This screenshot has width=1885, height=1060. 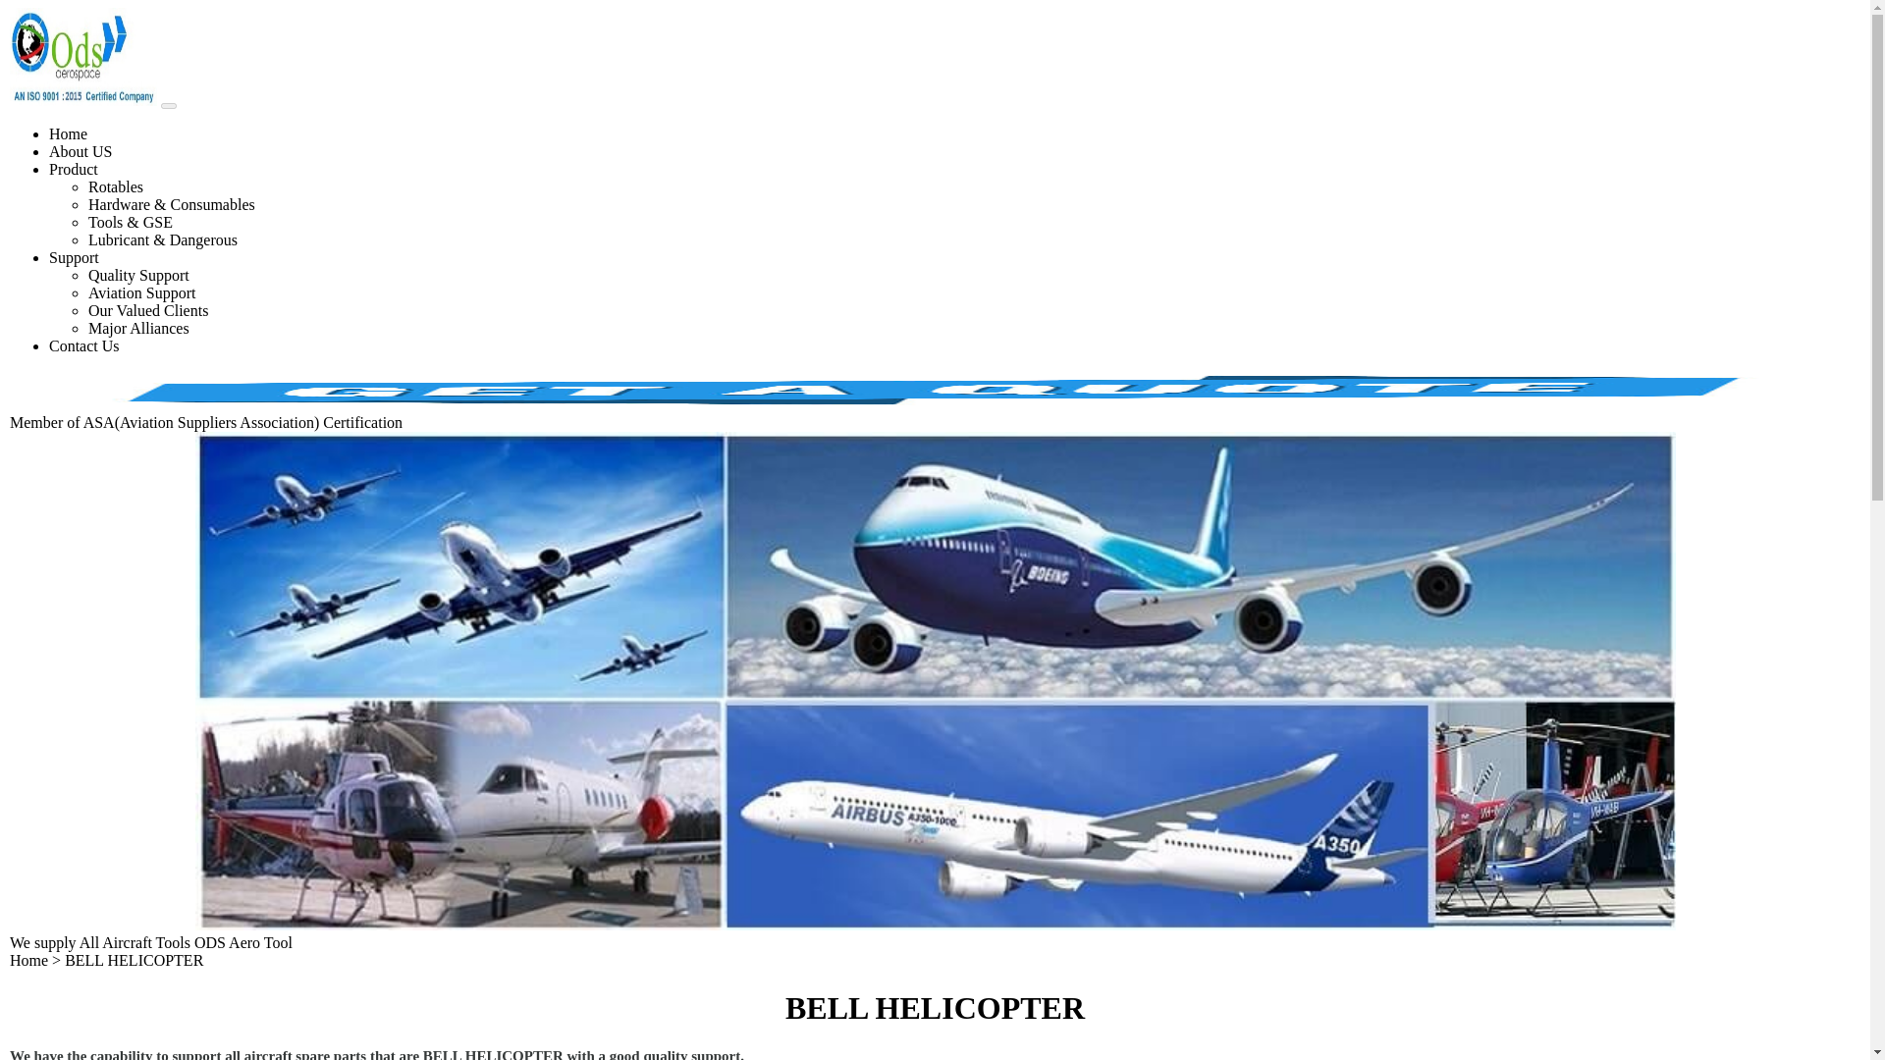 What do you see at coordinates (67, 133) in the screenshot?
I see `Home` at bounding box center [67, 133].